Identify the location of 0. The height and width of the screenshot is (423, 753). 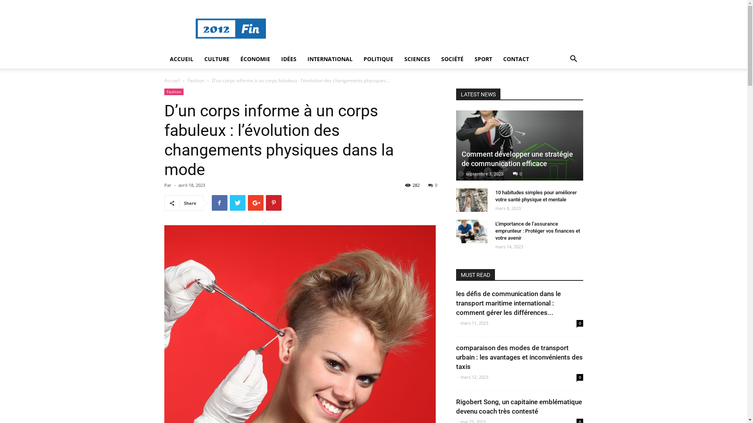
(518, 174).